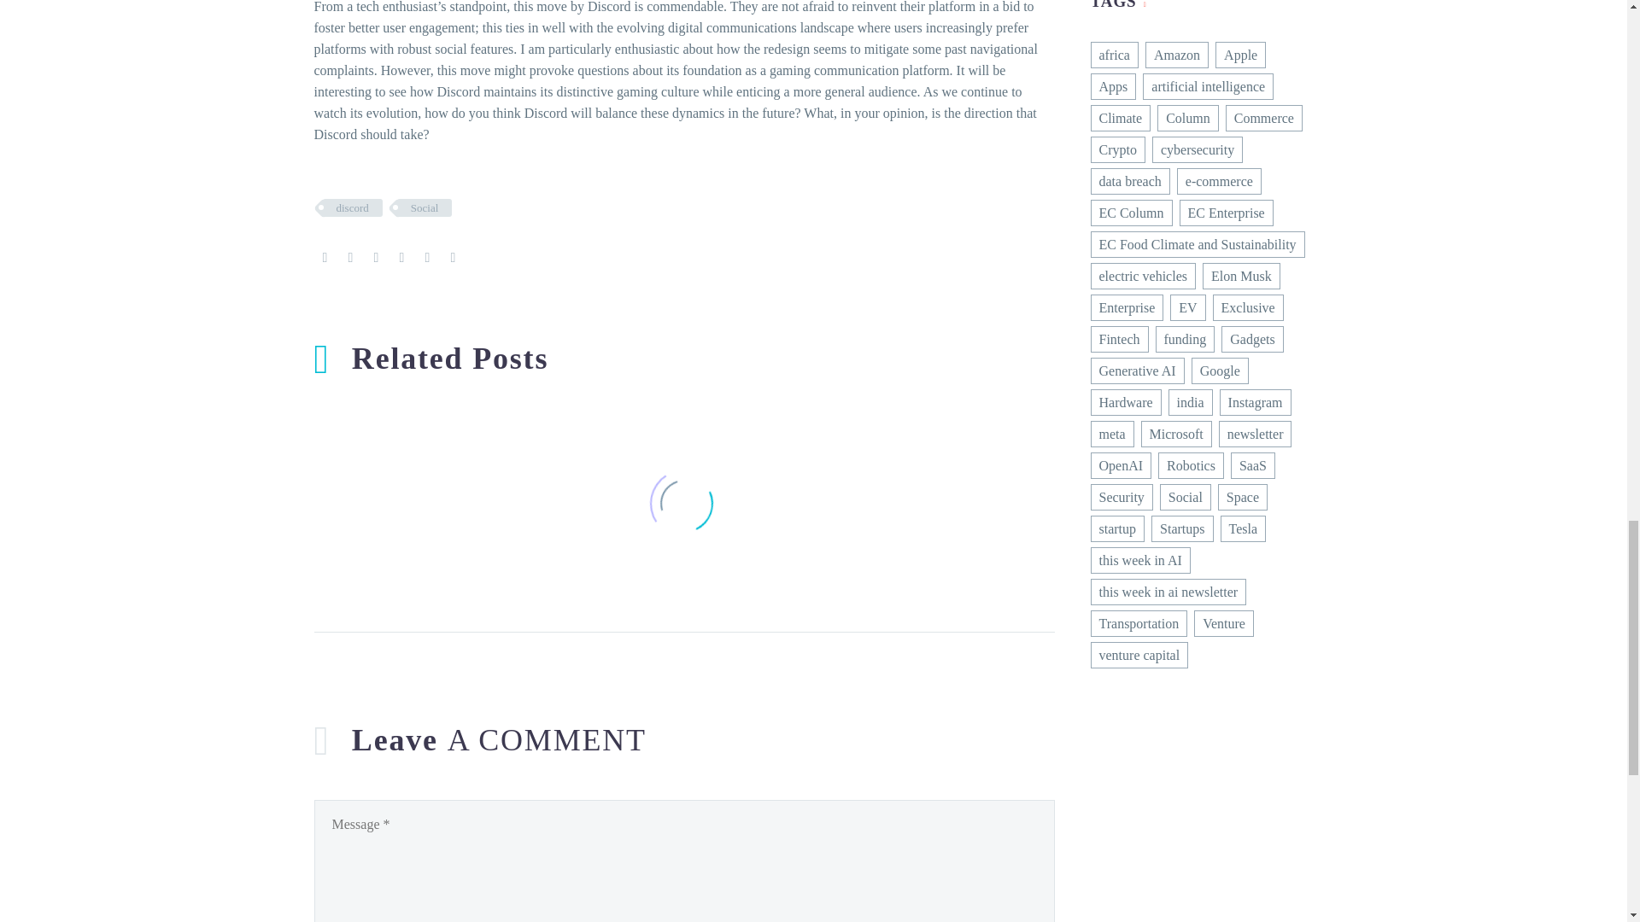  Describe the element at coordinates (325, 257) in the screenshot. I see `Facebook` at that location.